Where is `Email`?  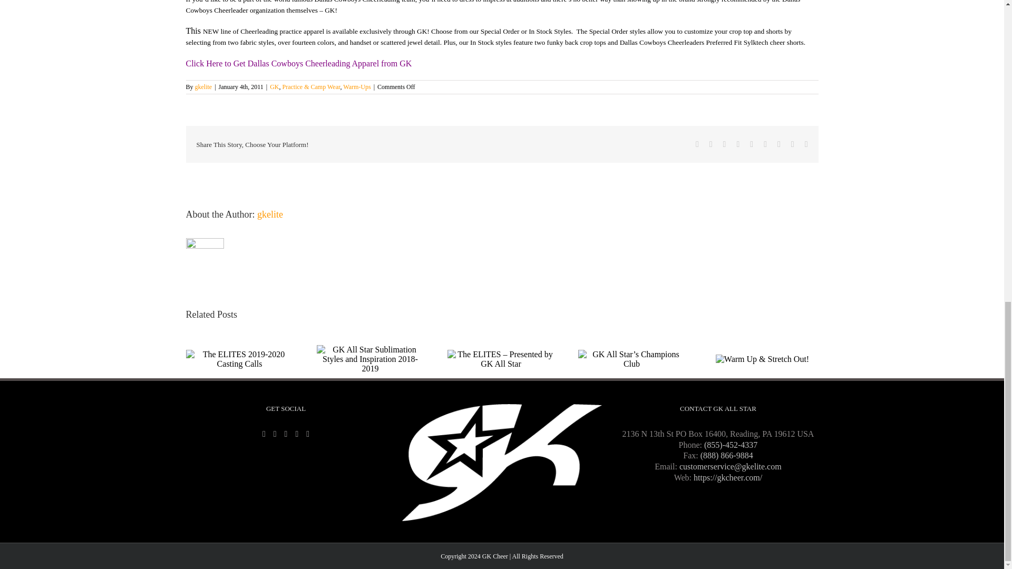 Email is located at coordinates (806, 144).